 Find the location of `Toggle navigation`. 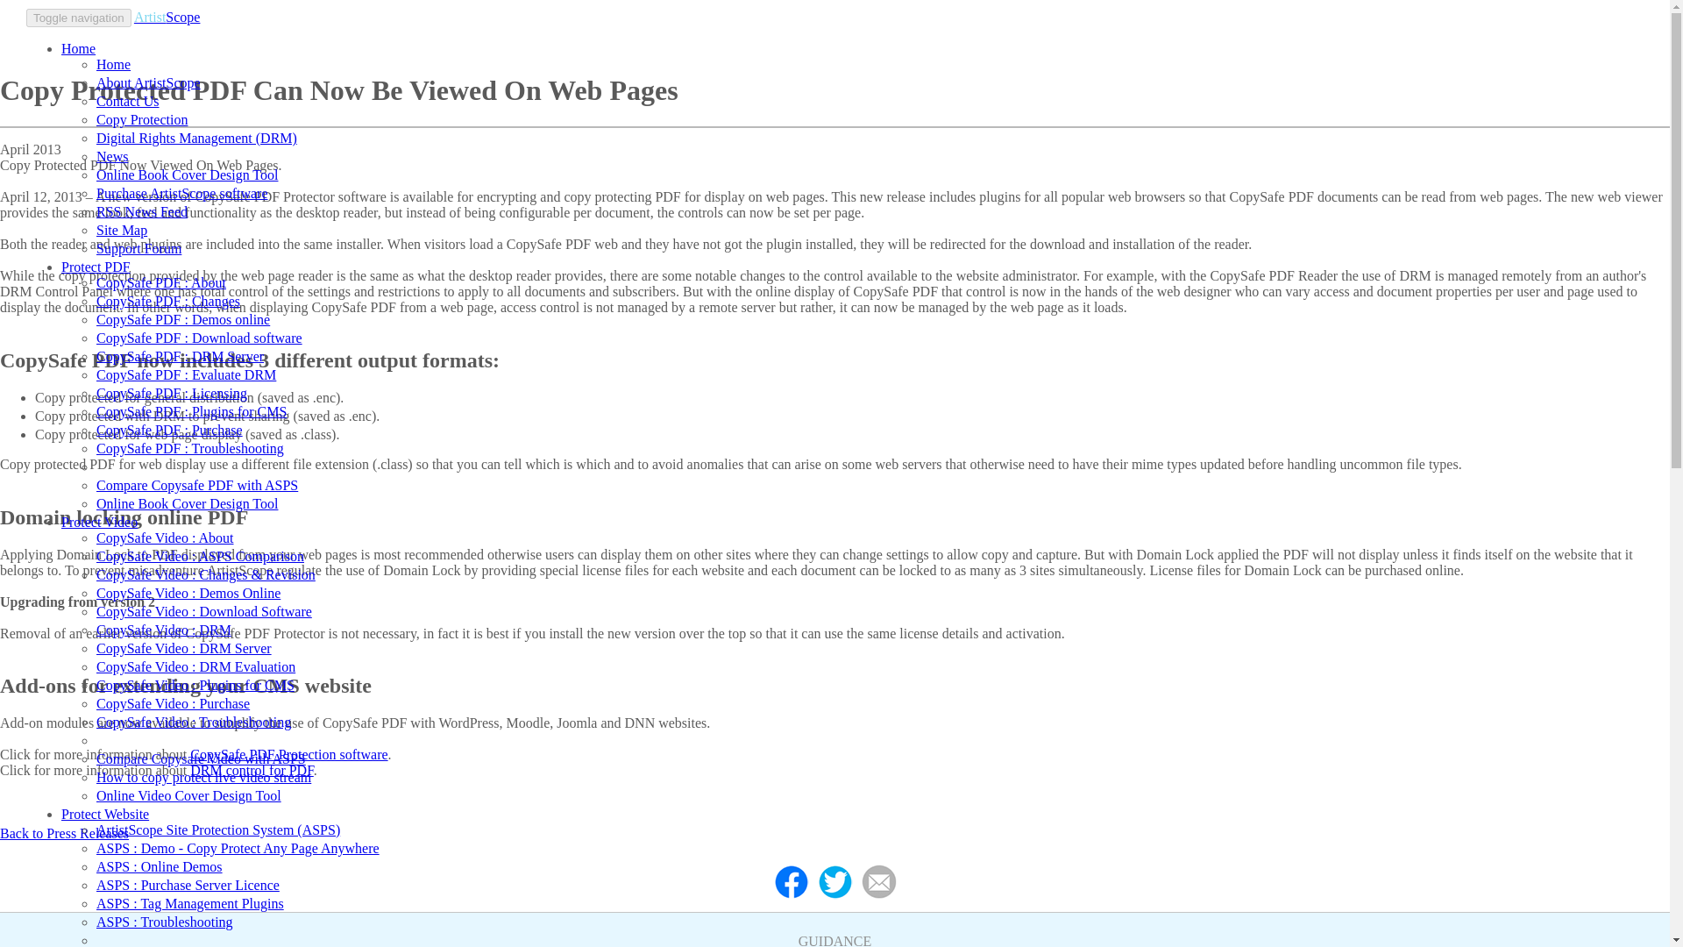

Toggle navigation is located at coordinates (79, 18).